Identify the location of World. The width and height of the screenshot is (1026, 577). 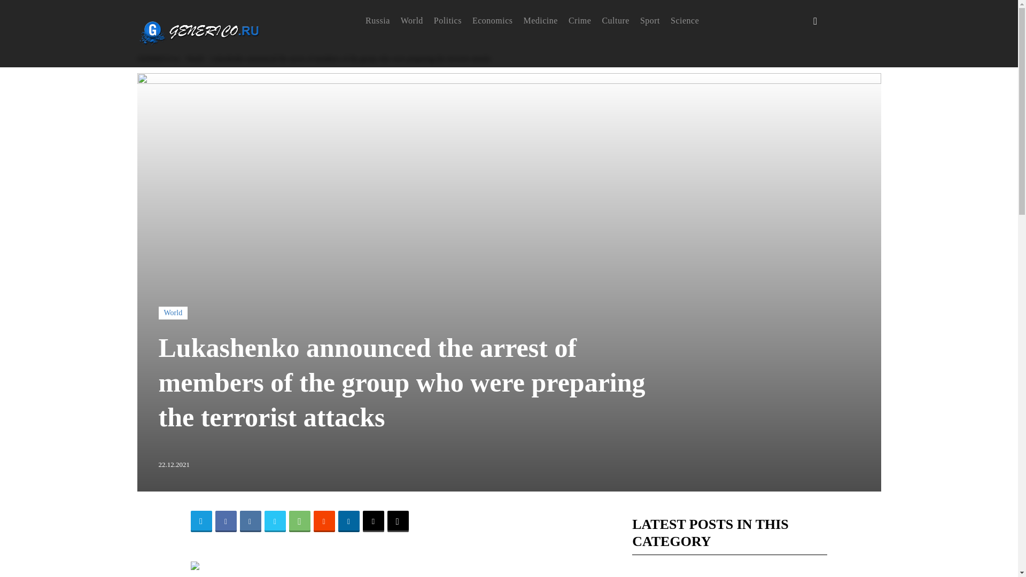
(173, 313).